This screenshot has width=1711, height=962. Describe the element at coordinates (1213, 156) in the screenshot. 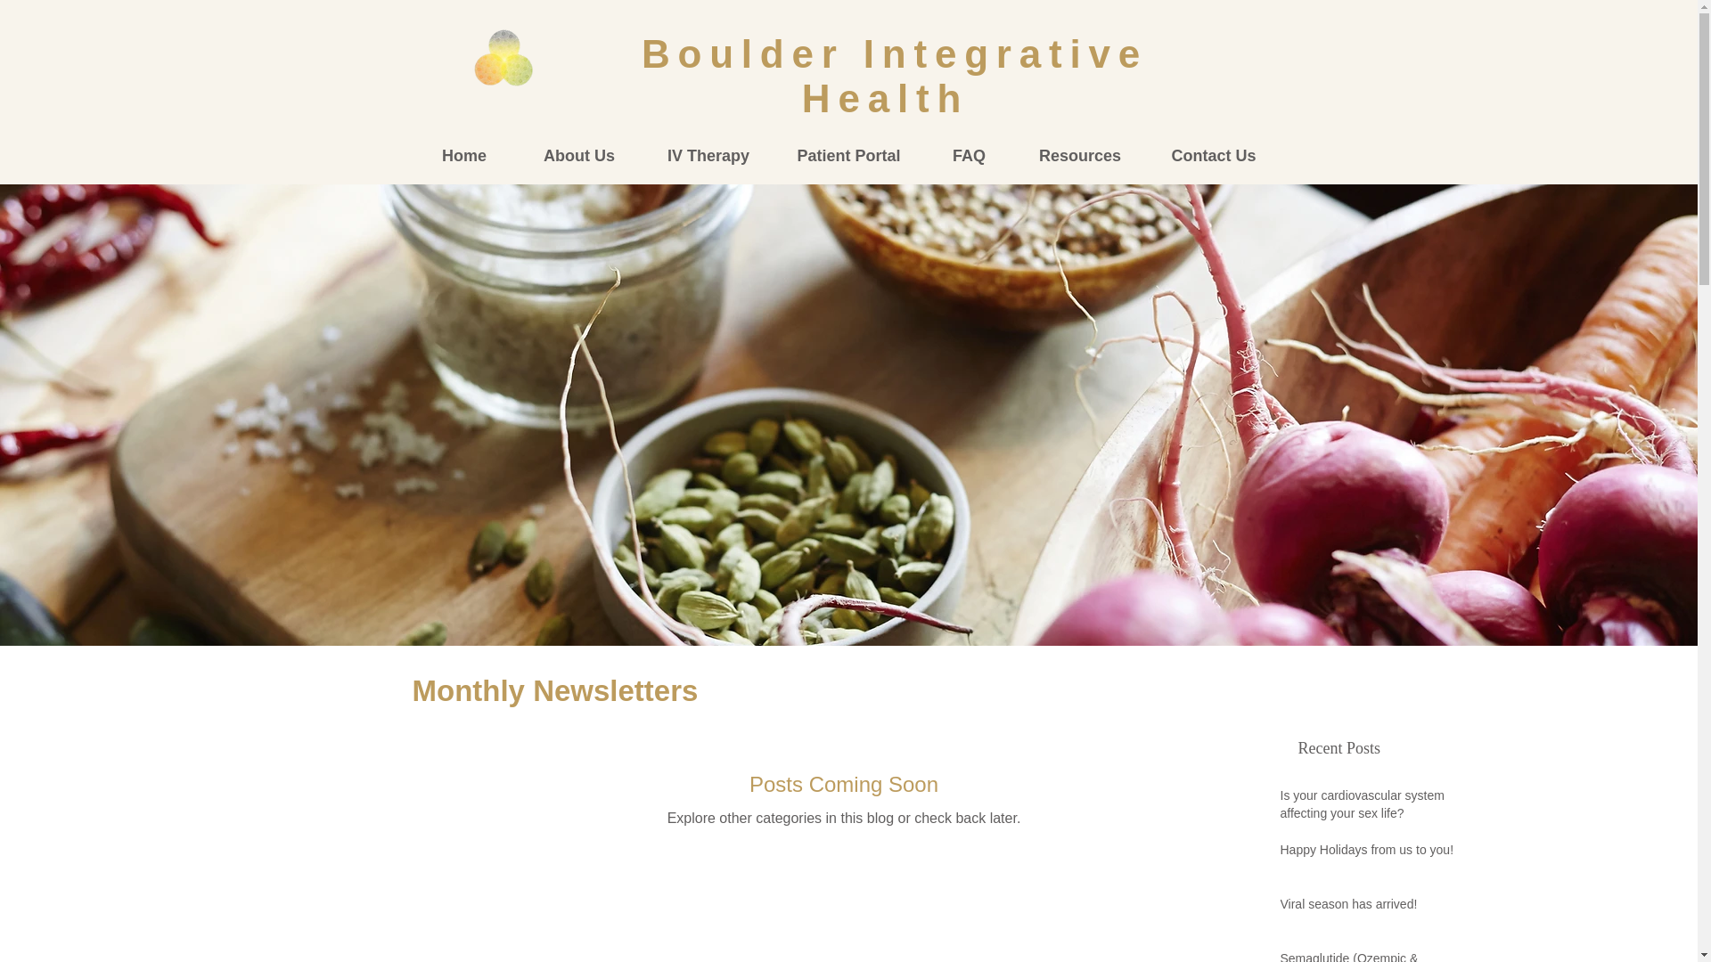

I see `Contact Us` at that location.